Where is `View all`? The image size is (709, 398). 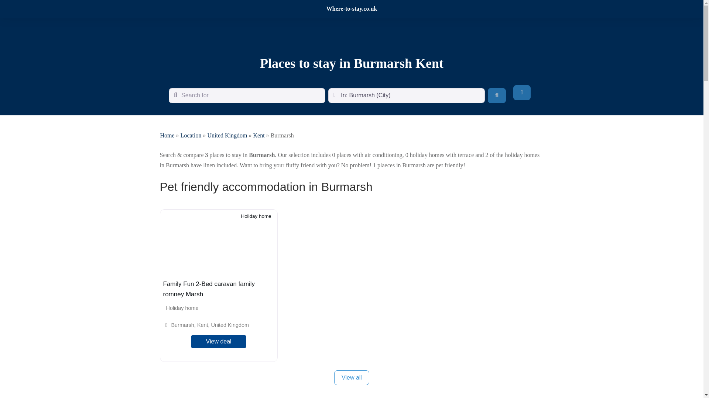
View all is located at coordinates (352, 378).